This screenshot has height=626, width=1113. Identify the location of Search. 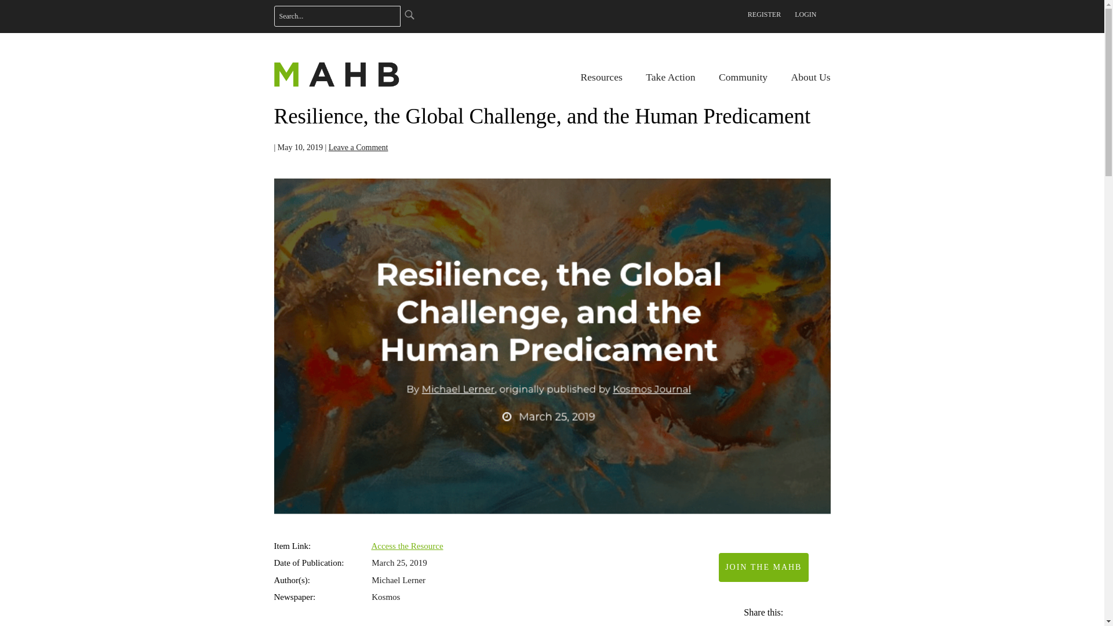
(408, 14).